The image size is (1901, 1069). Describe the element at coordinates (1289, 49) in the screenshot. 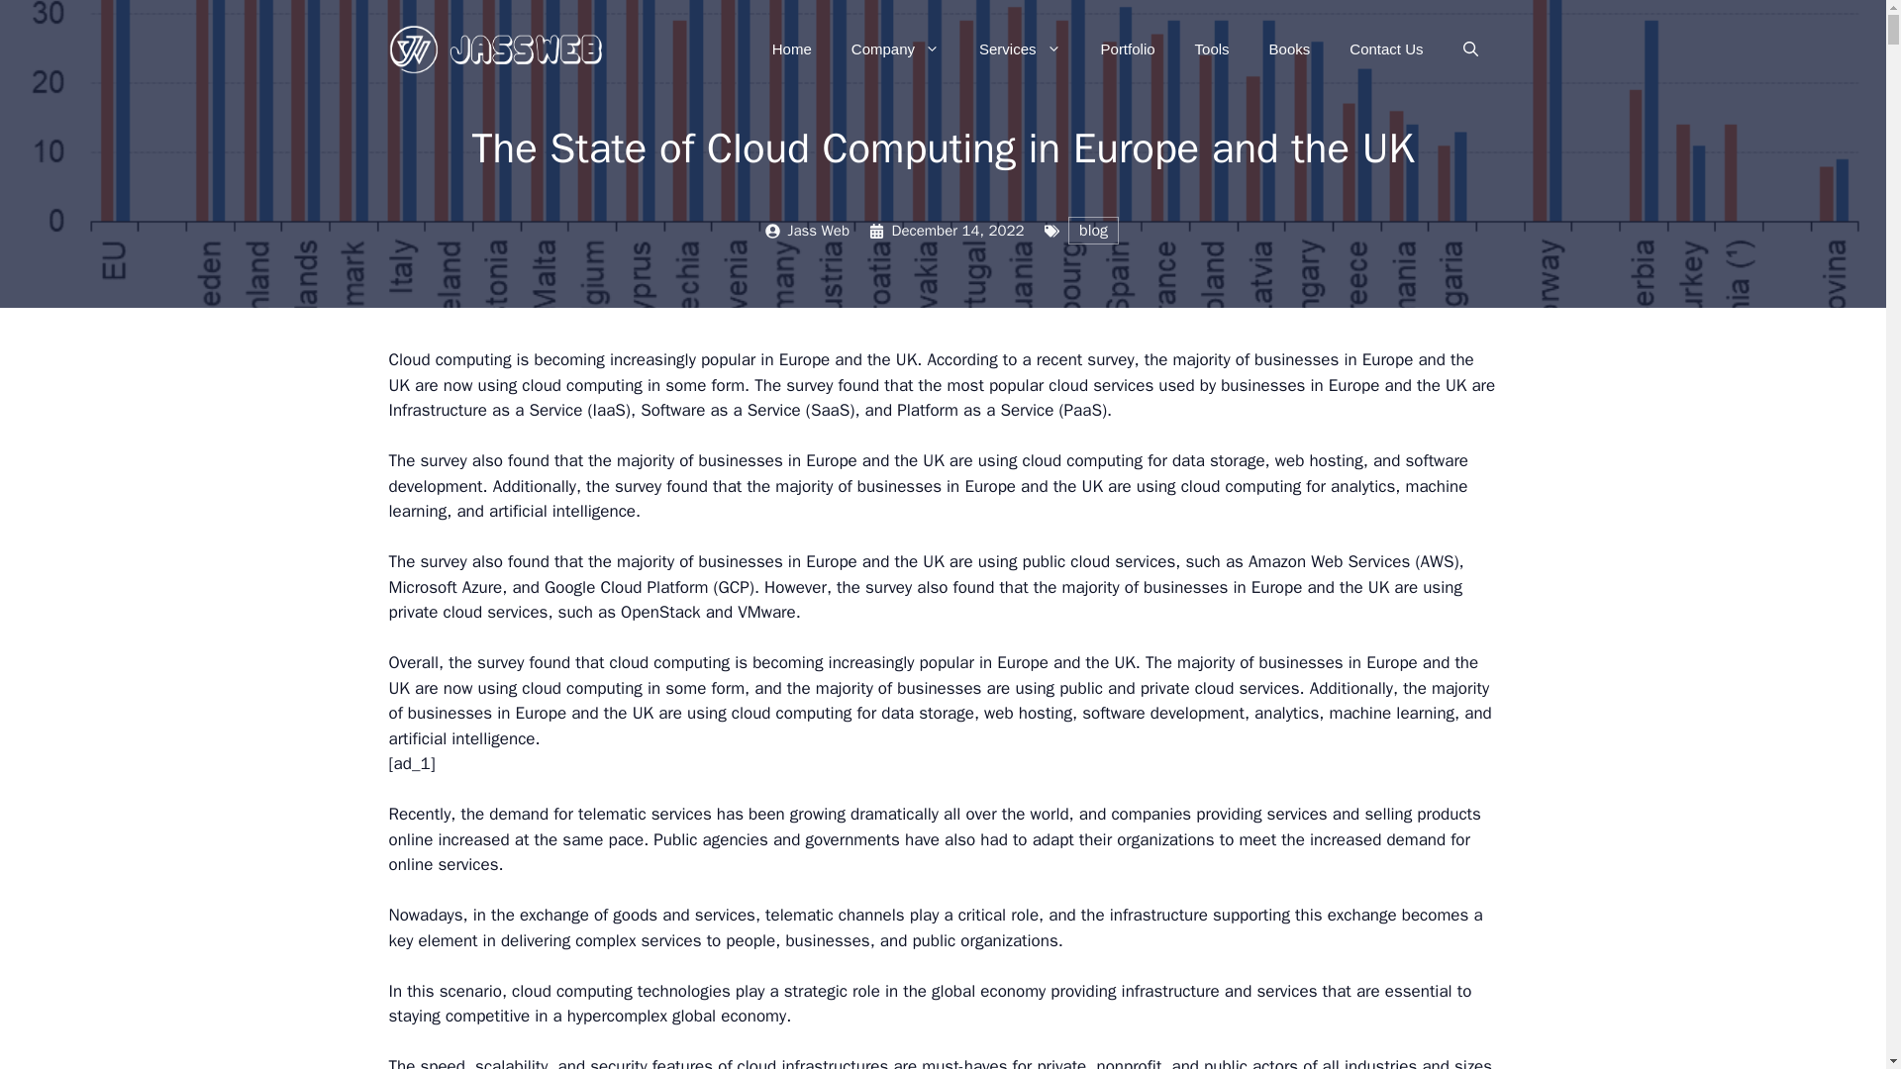

I see `Books` at that location.